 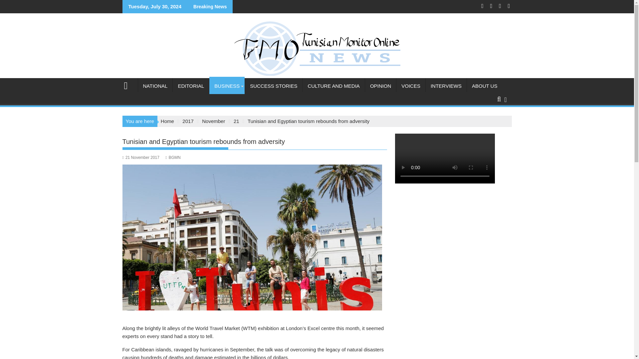 I want to click on November, so click(x=213, y=121).